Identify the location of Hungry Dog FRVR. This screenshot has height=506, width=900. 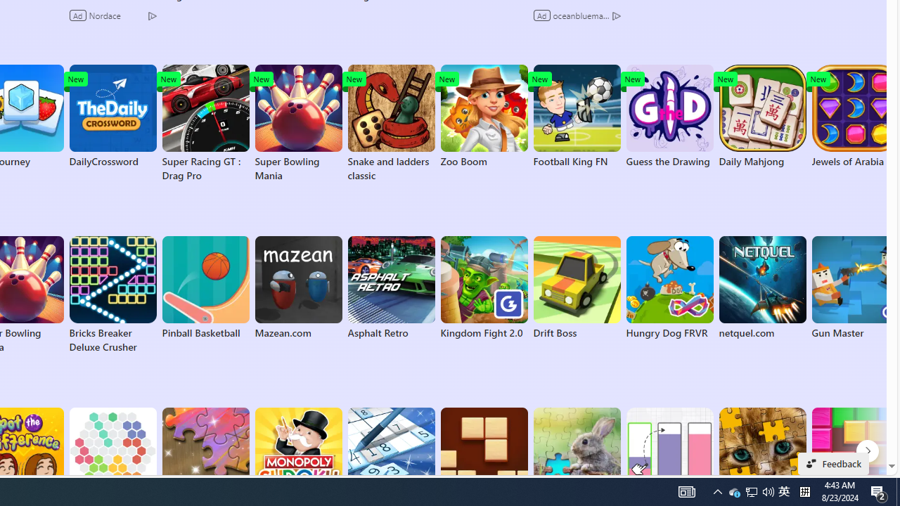
(298, 124).